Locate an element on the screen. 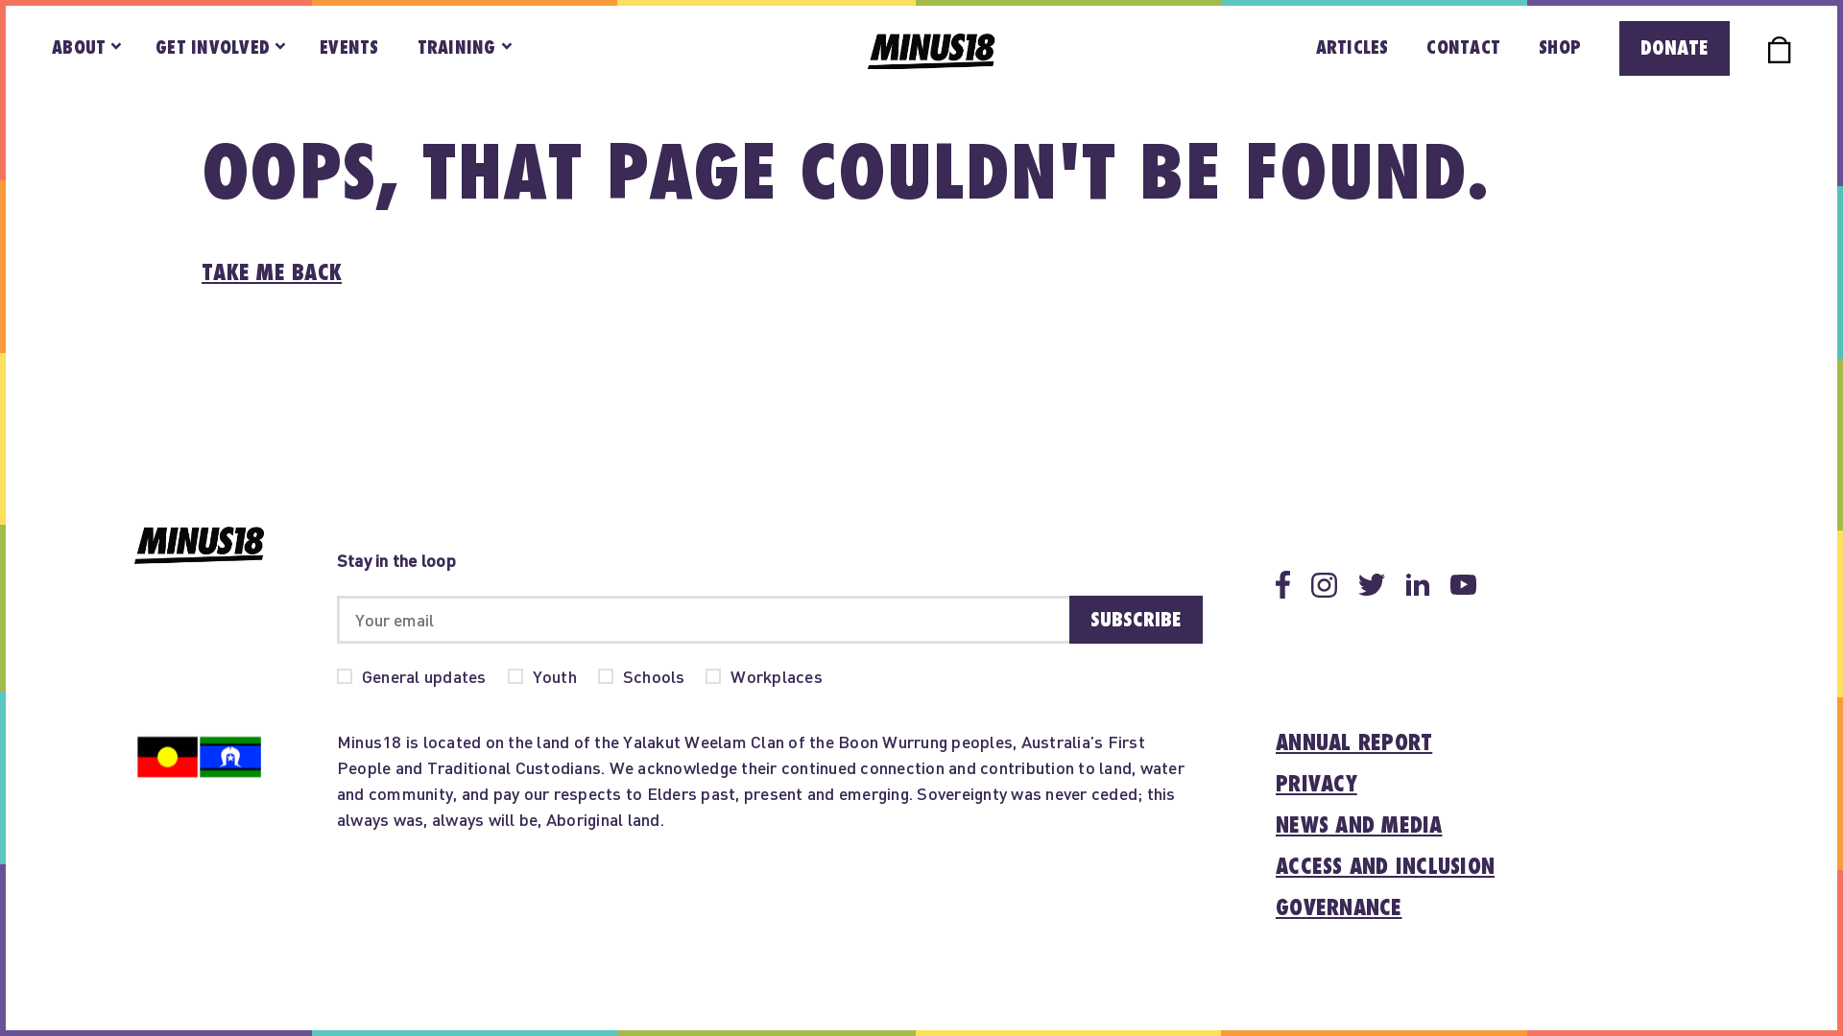  DONATE is located at coordinates (1674, 48).